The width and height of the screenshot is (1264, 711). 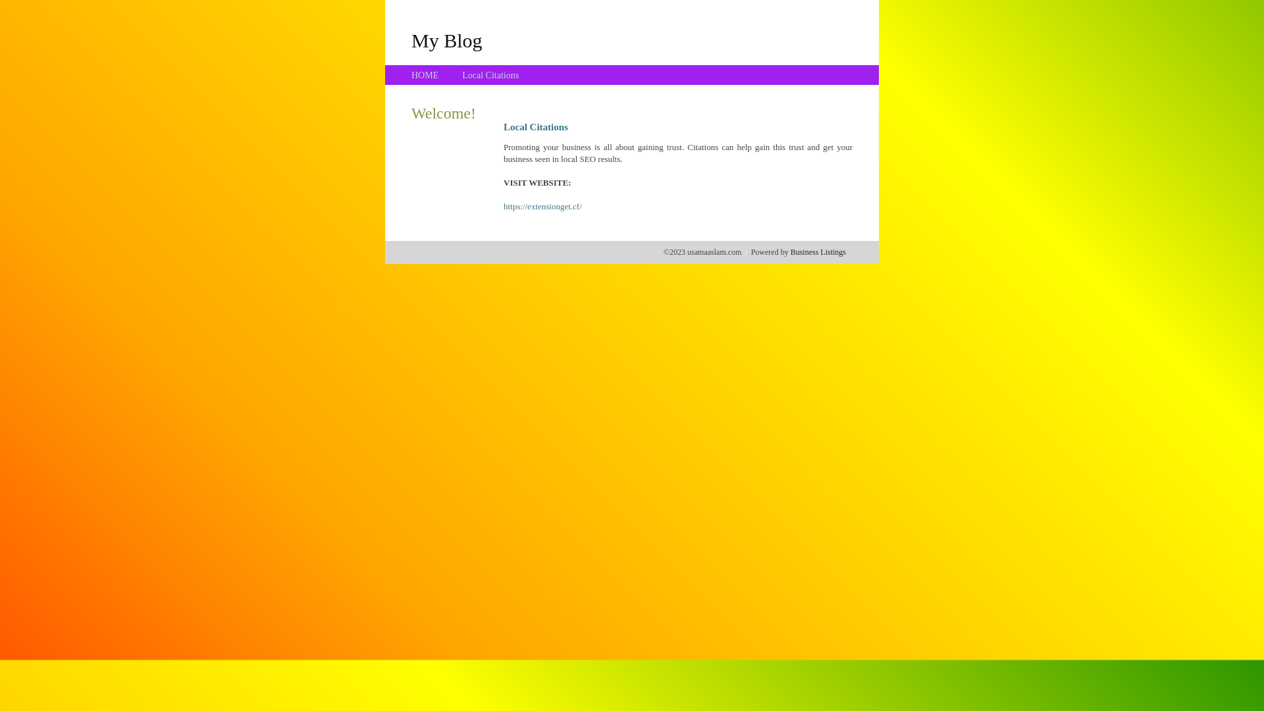 I want to click on My Blog, so click(x=447, y=40).